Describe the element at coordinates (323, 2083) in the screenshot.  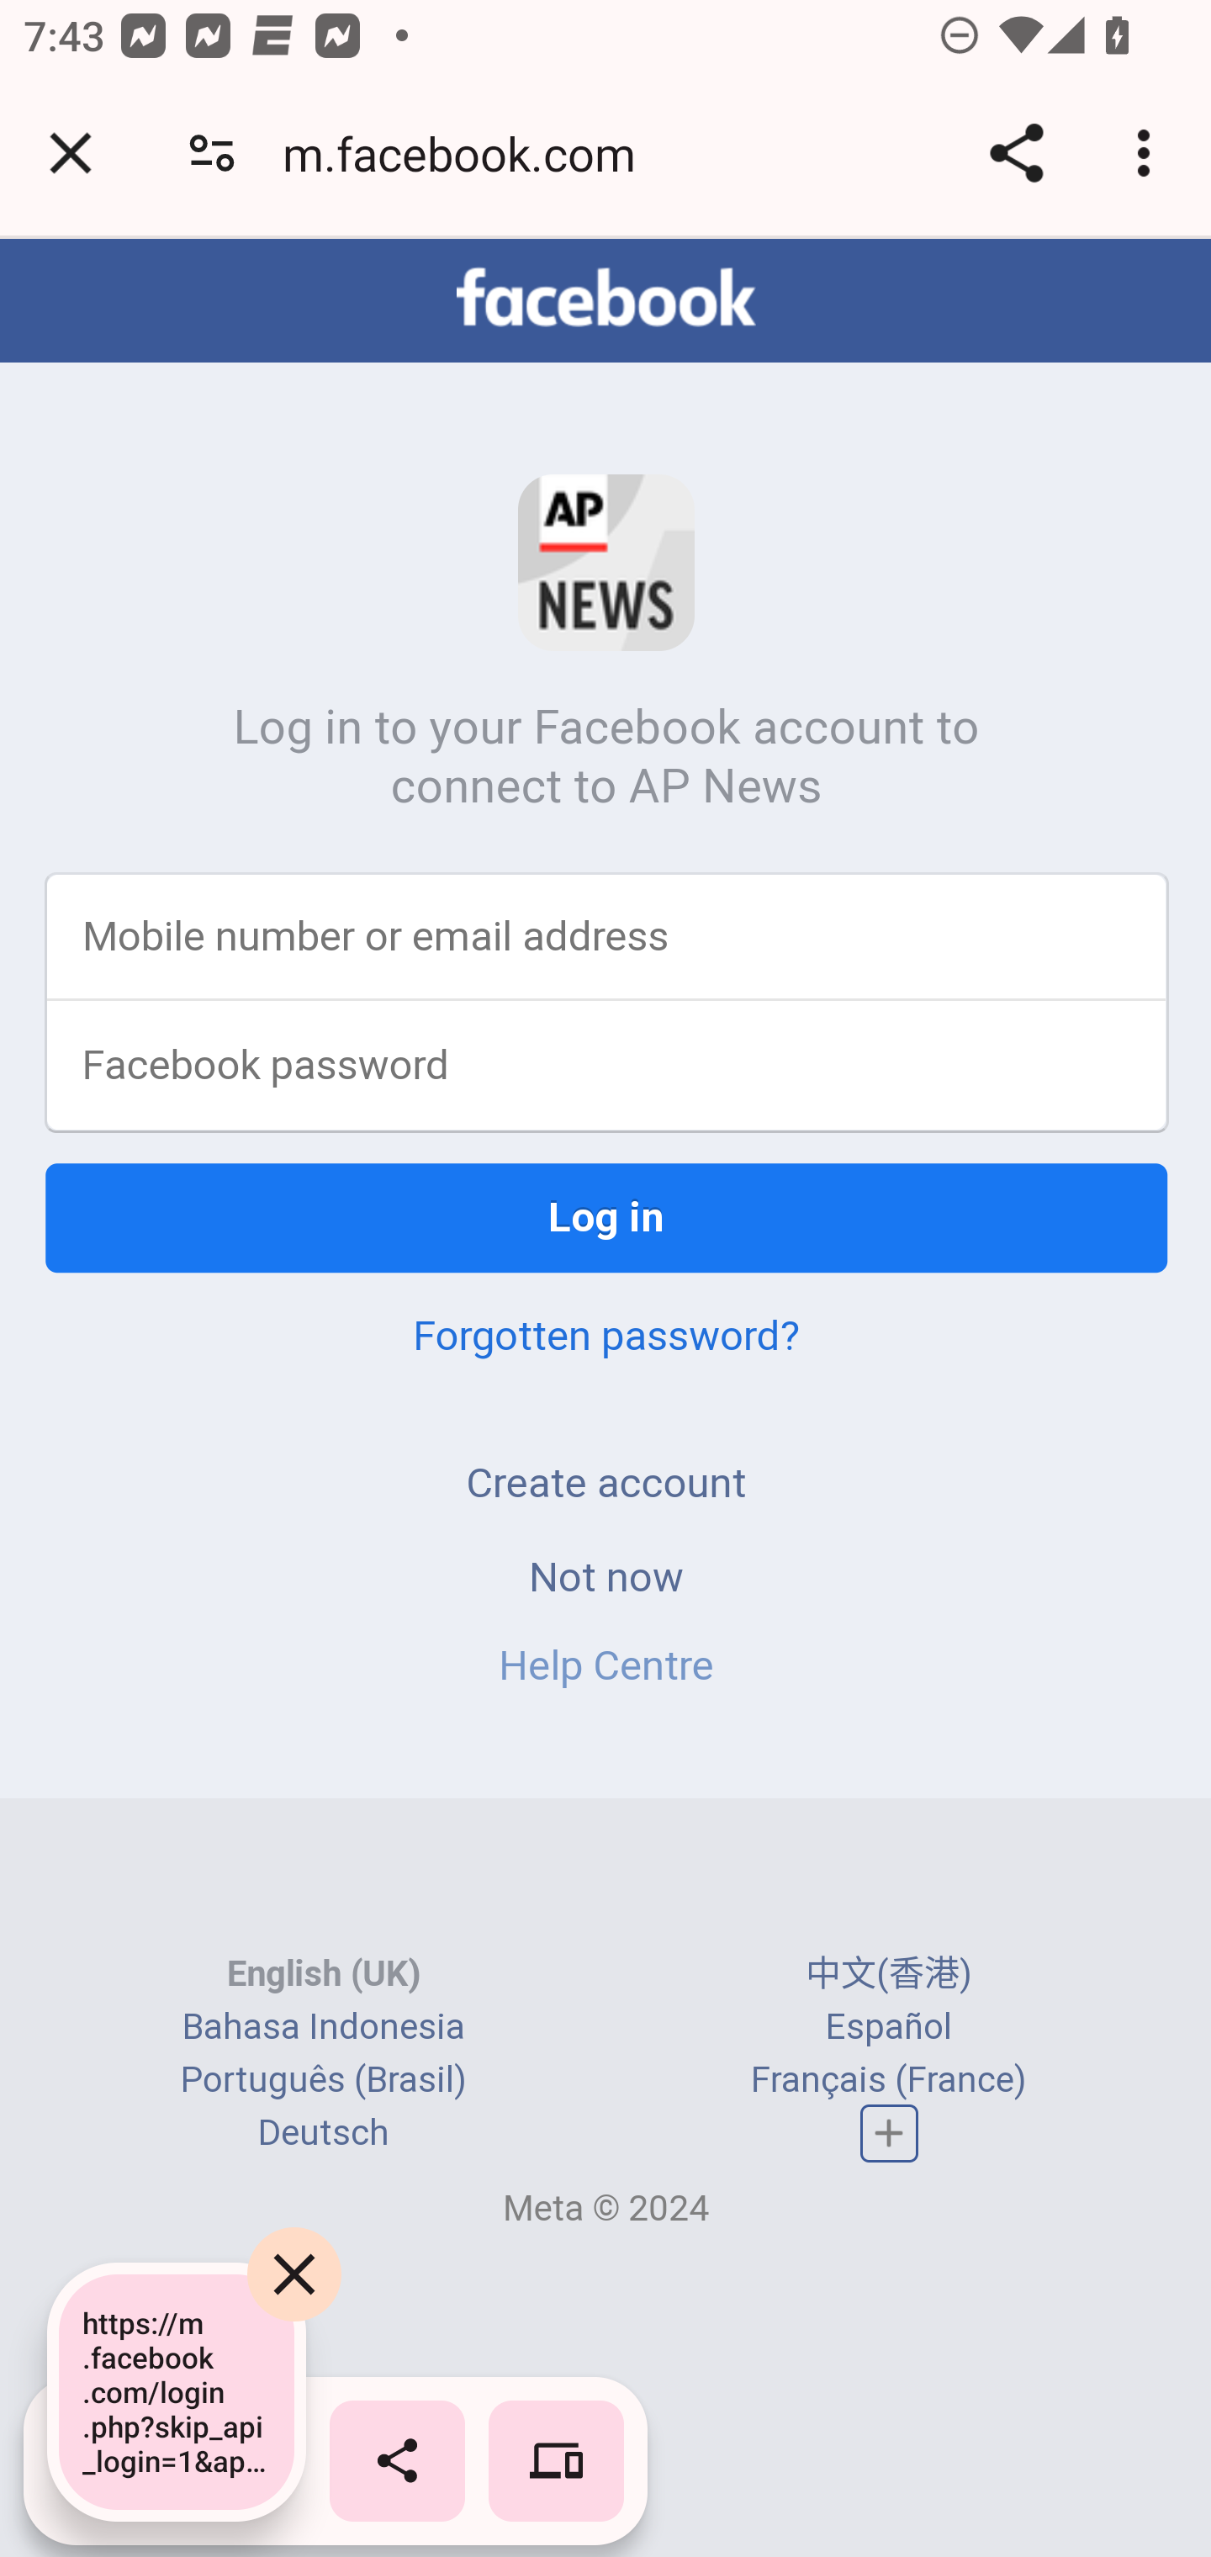
I see `Português (Brasil)` at that location.